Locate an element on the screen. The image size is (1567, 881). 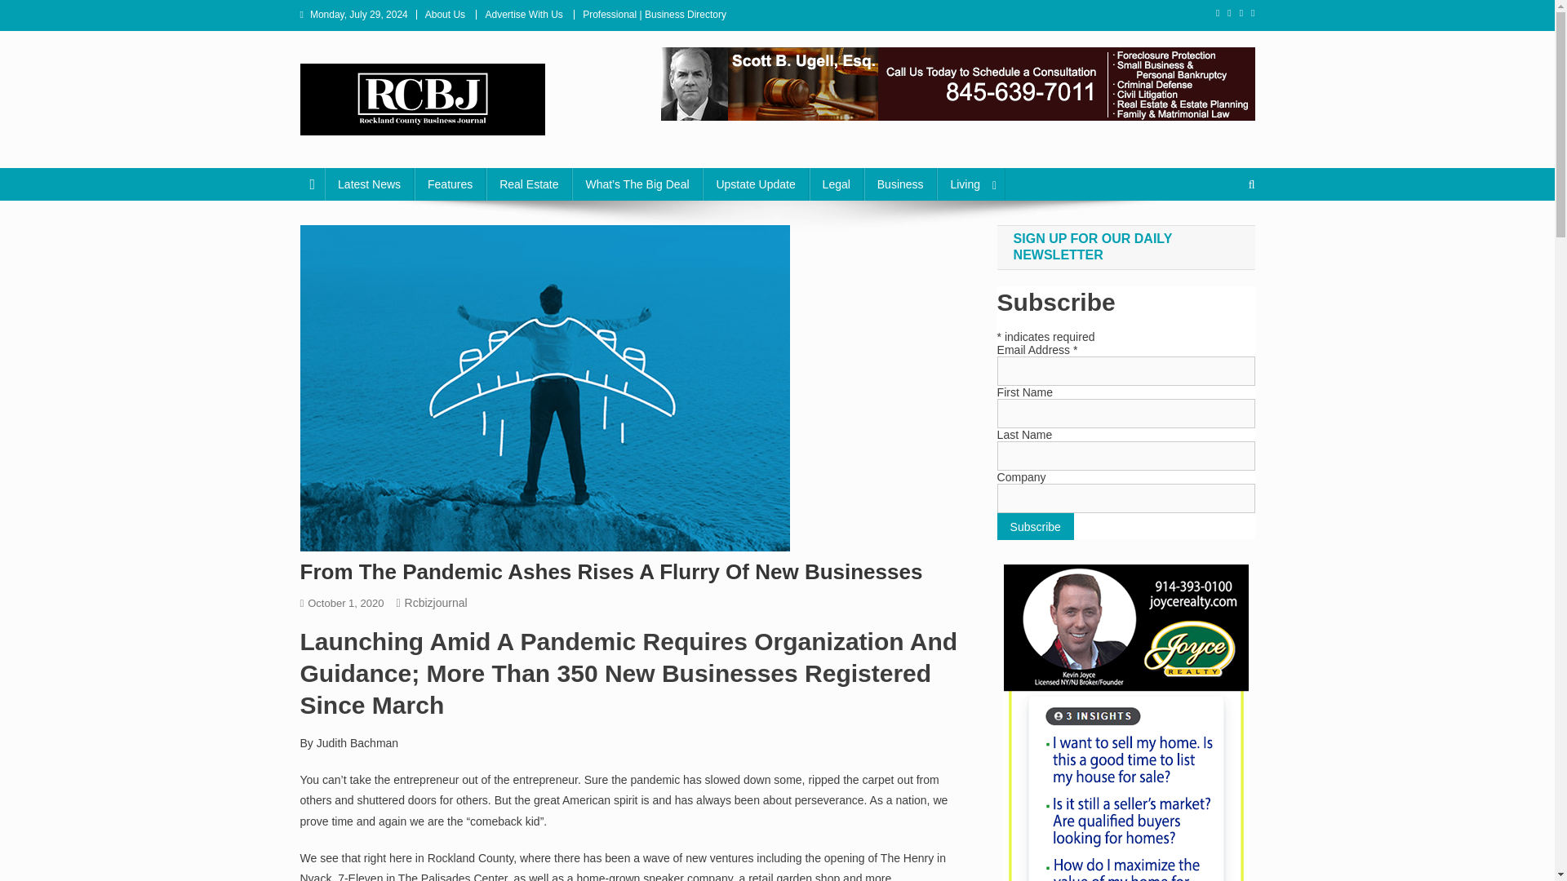
Living is located at coordinates (971, 184).